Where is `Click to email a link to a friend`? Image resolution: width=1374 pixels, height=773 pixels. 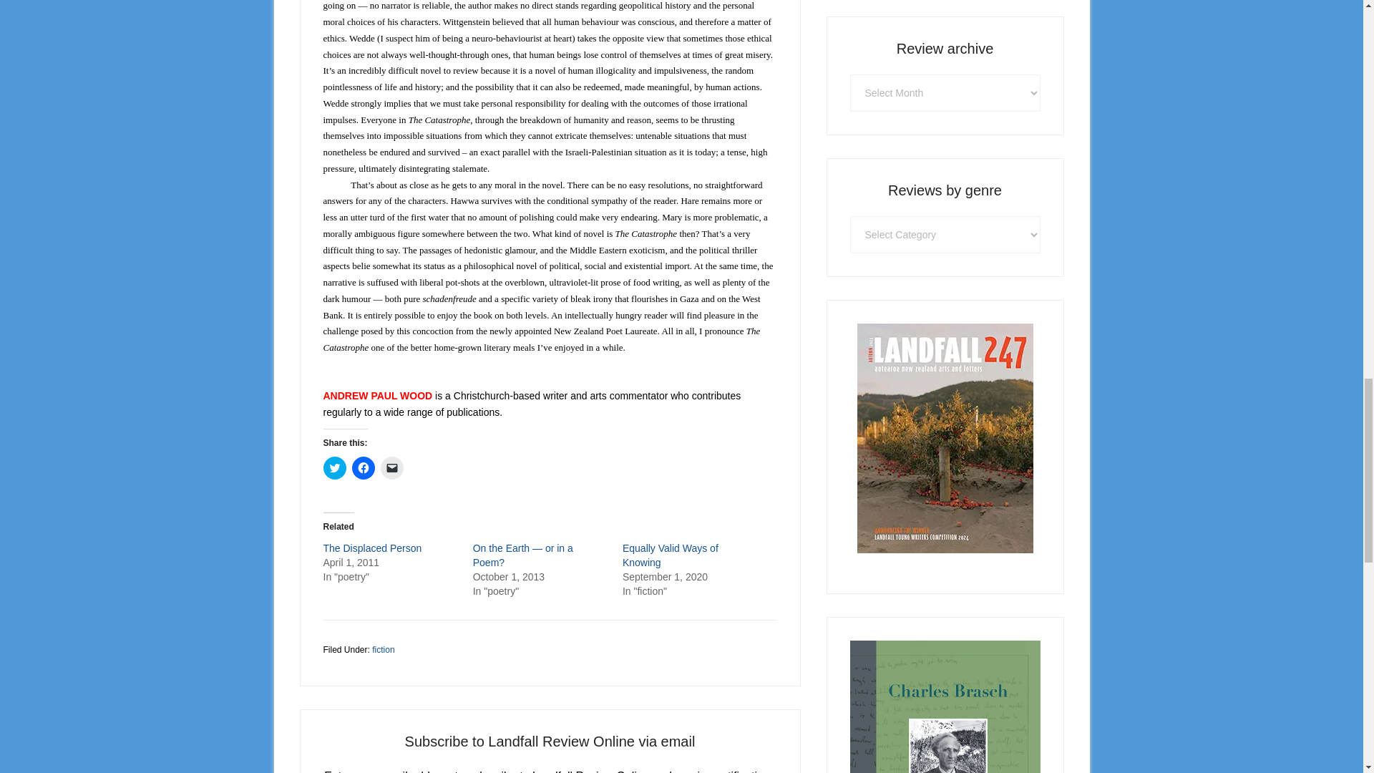 Click to email a link to a friend is located at coordinates (392, 468).